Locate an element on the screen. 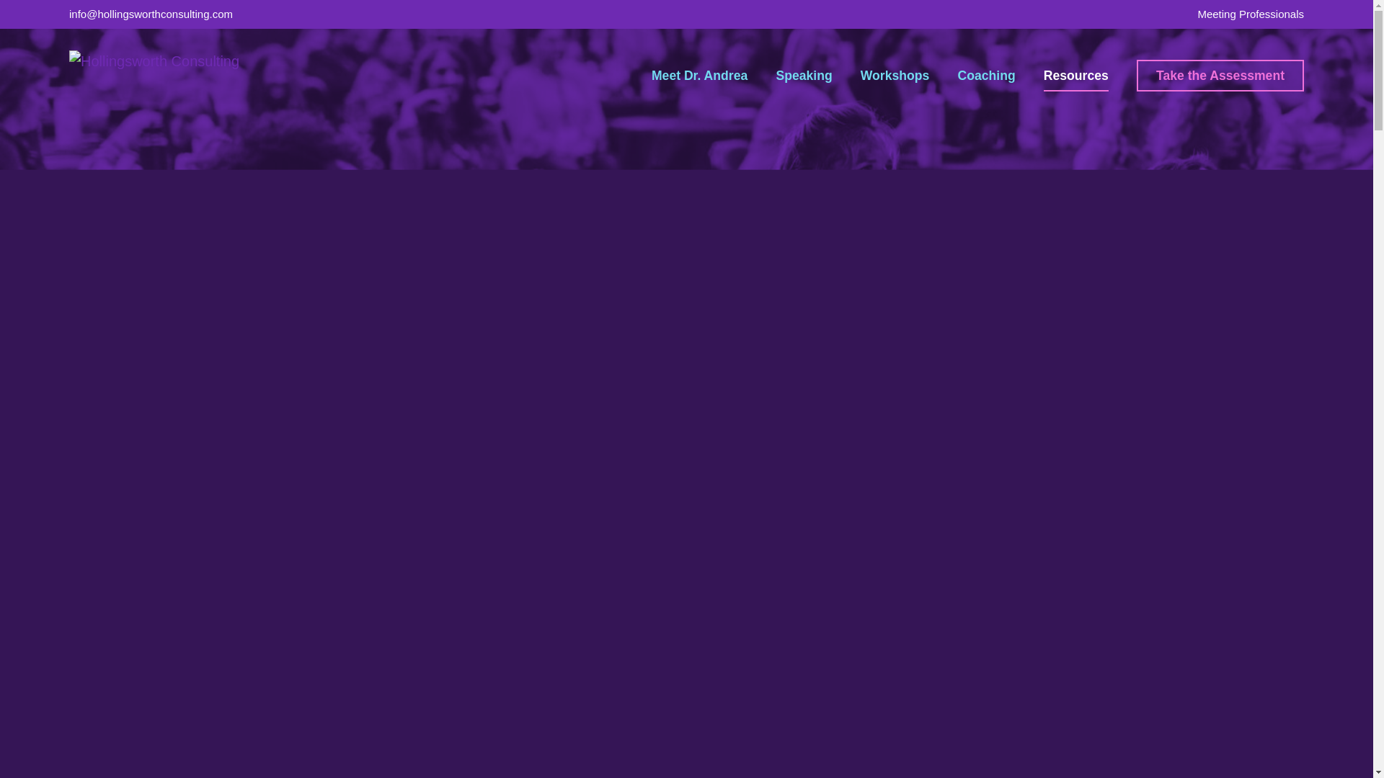 Image resolution: width=1384 pixels, height=778 pixels. Take the Assessment is located at coordinates (1220, 76).